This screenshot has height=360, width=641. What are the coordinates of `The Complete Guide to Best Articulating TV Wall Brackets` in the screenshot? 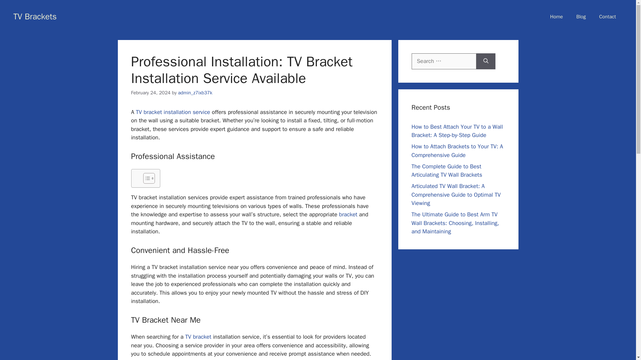 It's located at (447, 170).